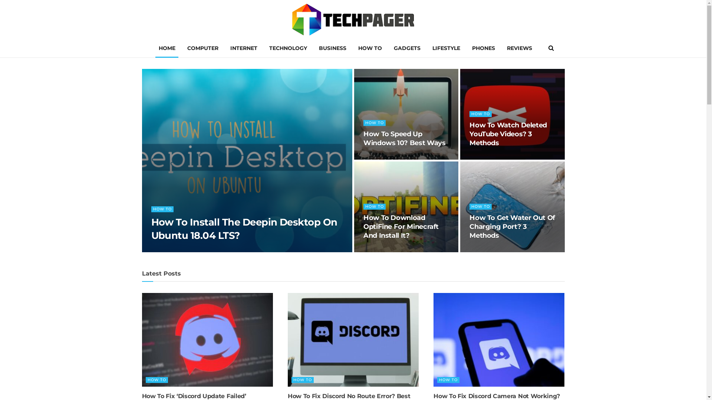  What do you see at coordinates (508, 134) in the screenshot?
I see `How To Watch Deleted YouTube Videos? 3 Methods` at bounding box center [508, 134].